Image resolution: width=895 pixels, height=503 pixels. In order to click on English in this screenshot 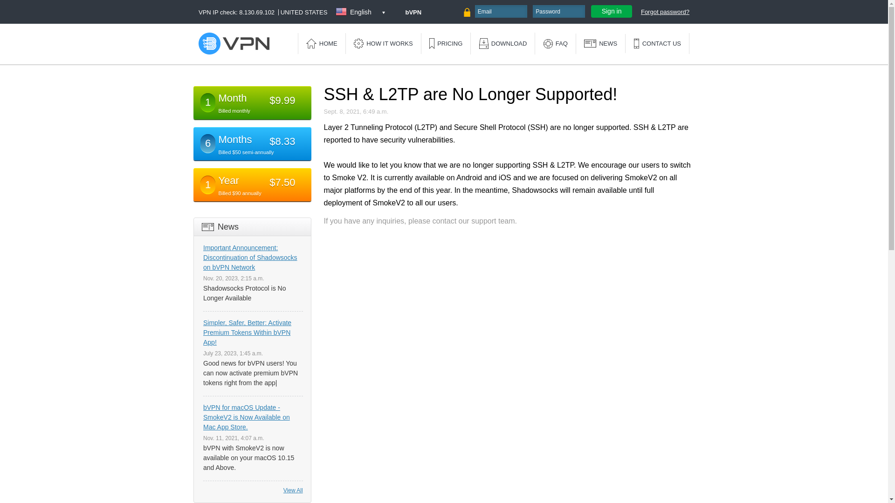, I will do `click(361, 12)`.